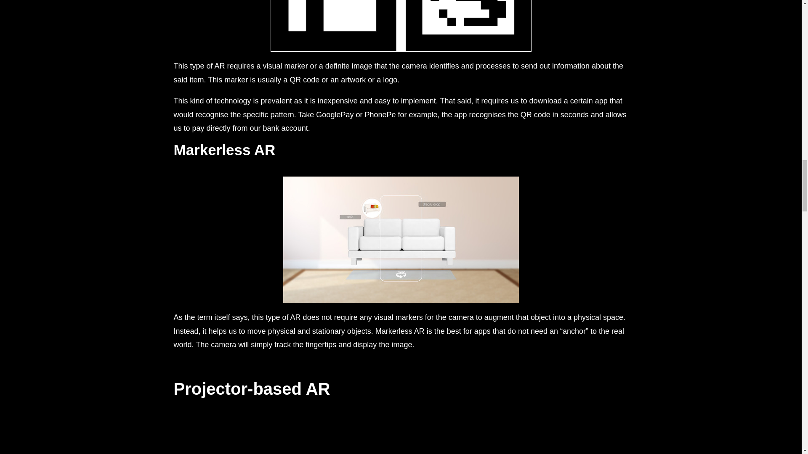  What do you see at coordinates (400, 26) in the screenshot?
I see `Augmented Reality for Dummies 2` at bounding box center [400, 26].